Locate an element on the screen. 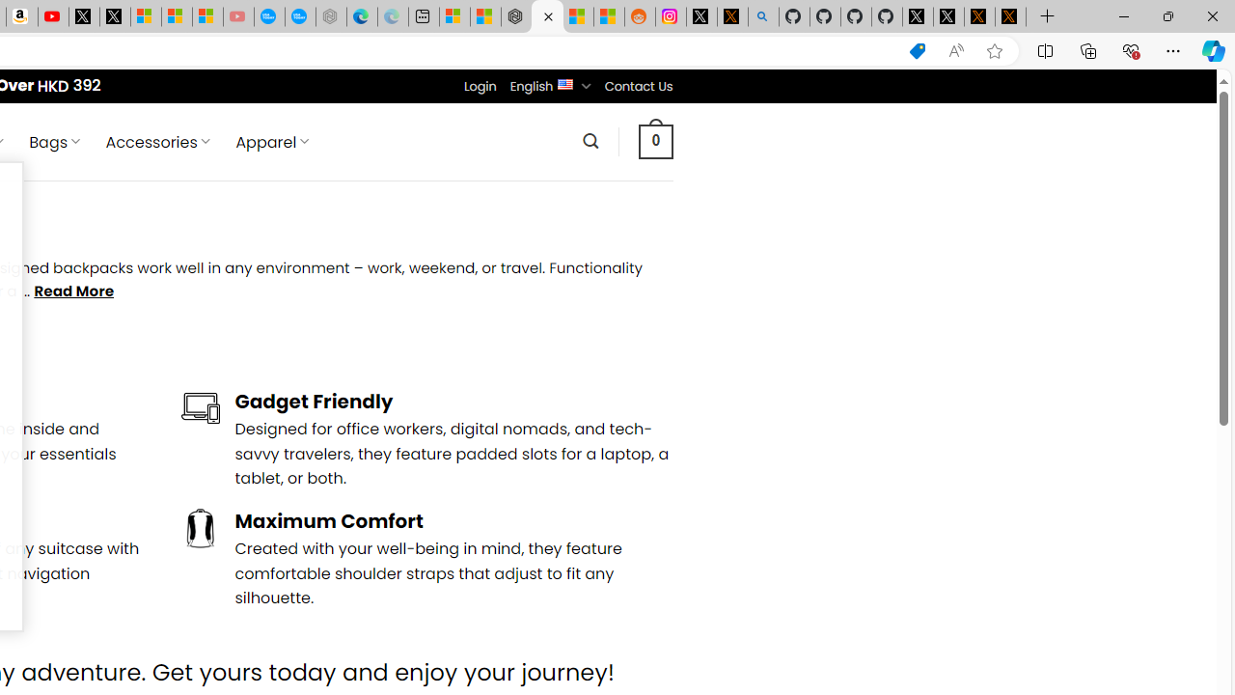 This screenshot has height=695, width=1235. Restore is located at coordinates (1167, 15).